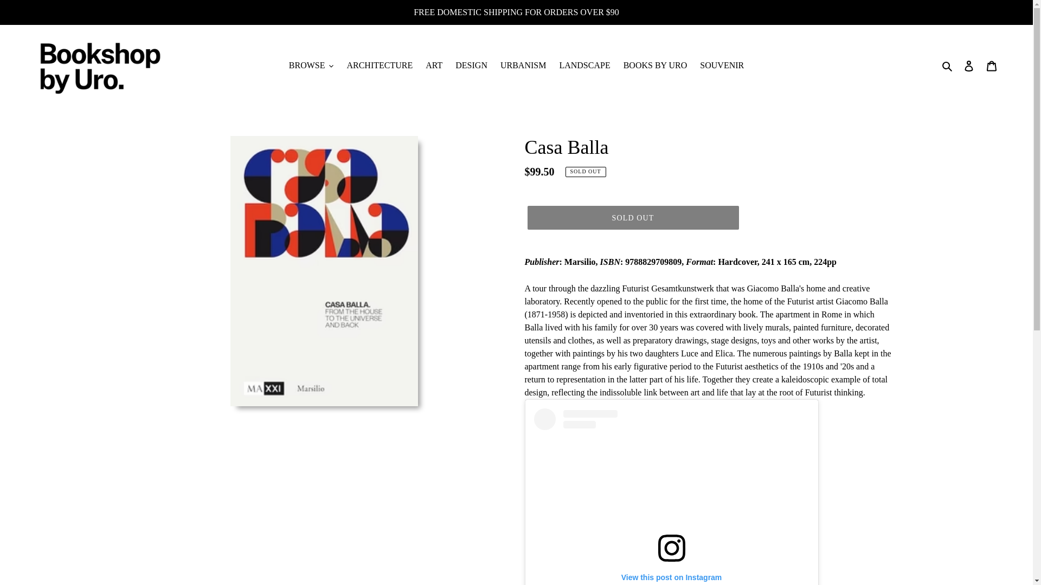  I want to click on Cart, so click(992, 65).